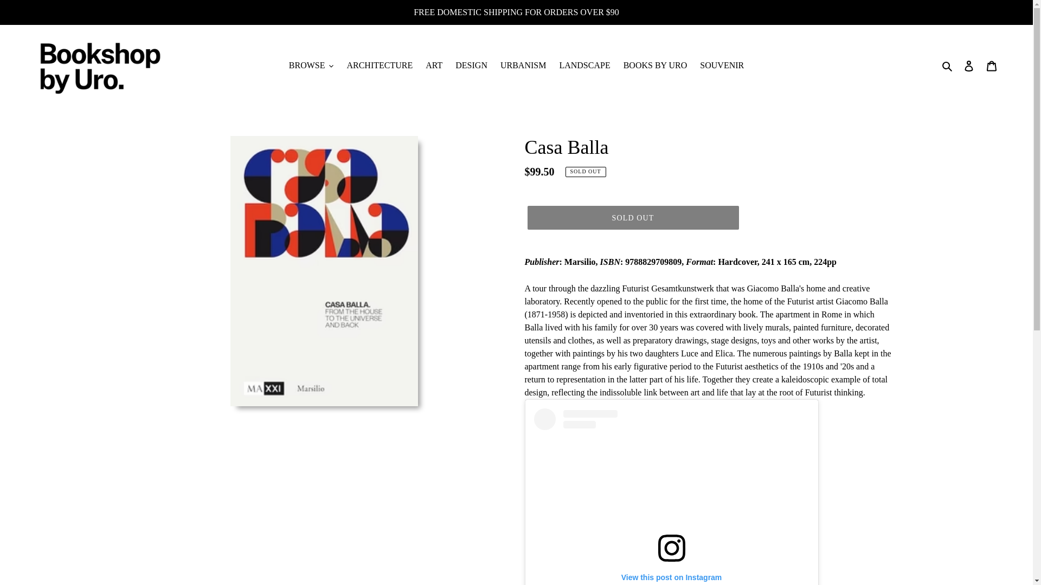  I want to click on Cart, so click(992, 65).